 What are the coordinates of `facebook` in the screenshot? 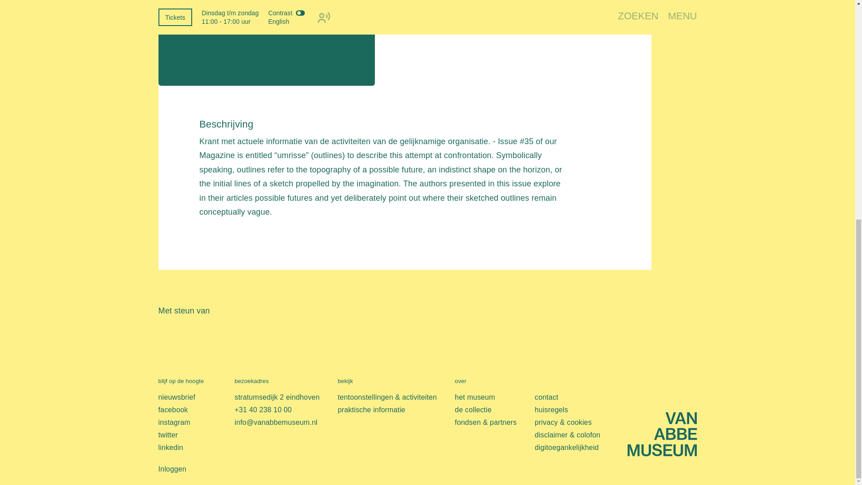 It's located at (172, 410).